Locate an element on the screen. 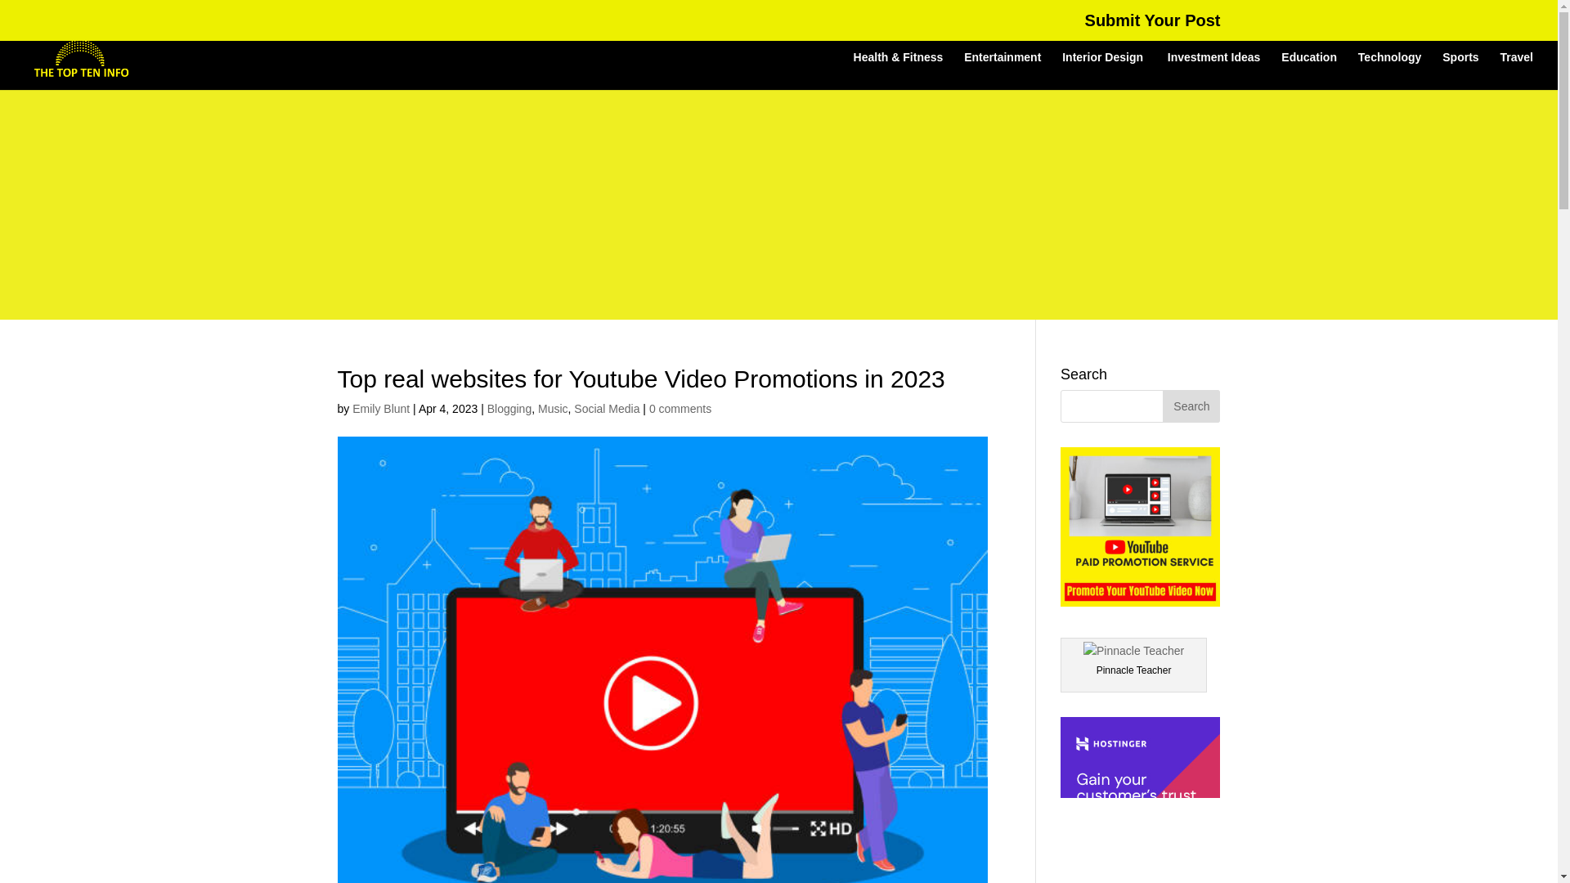 This screenshot has width=1570, height=883. Music is located at coordinates (553, 409).